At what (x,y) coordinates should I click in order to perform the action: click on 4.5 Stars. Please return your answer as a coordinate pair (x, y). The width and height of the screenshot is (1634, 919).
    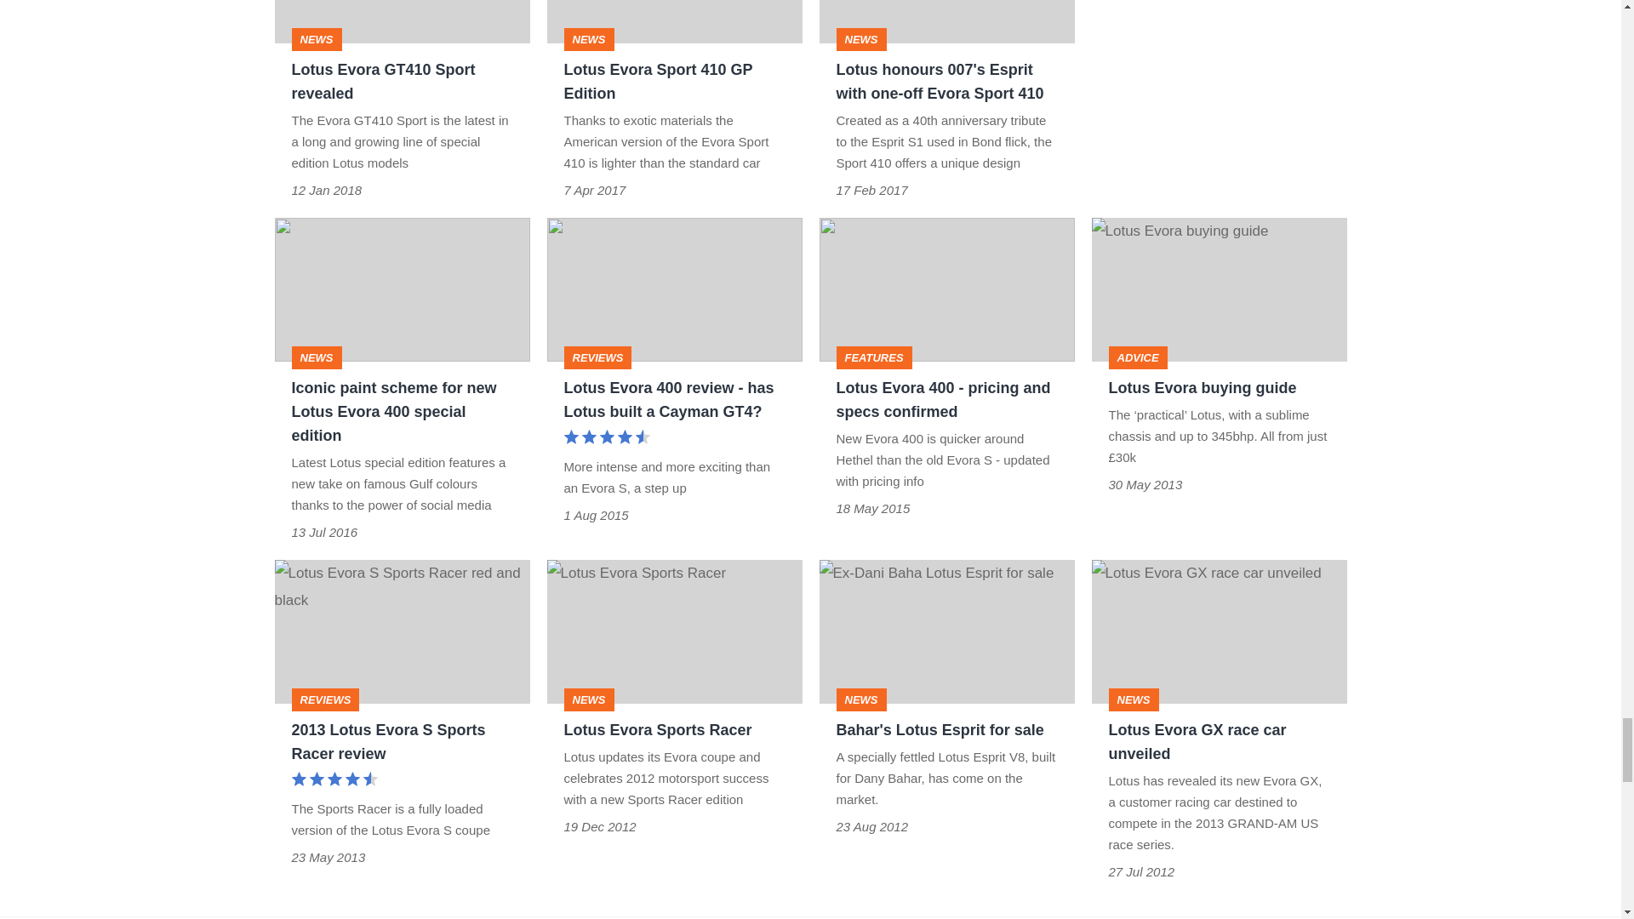
    Looking at the image, I should click on (606, 439).